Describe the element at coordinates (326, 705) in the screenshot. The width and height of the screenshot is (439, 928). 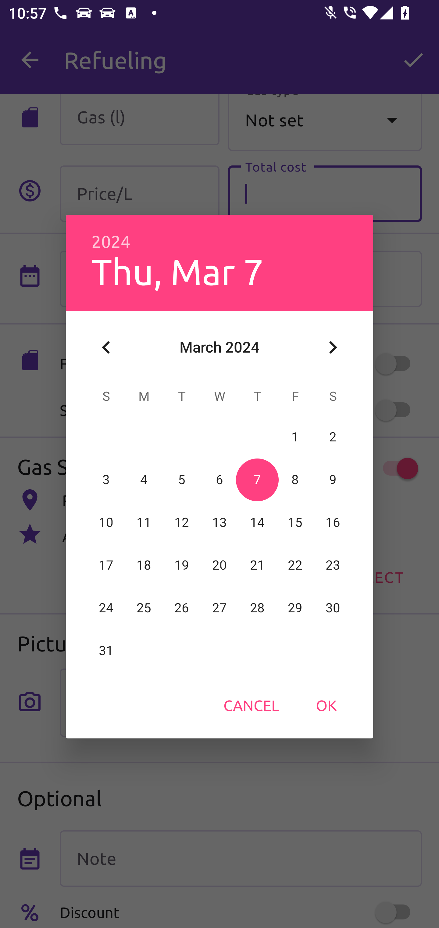
I see `OK` at that location.